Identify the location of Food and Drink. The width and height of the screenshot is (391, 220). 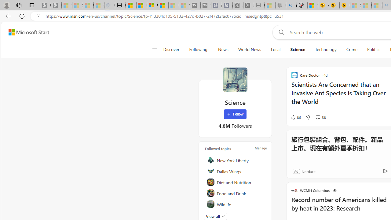
(236, 193).